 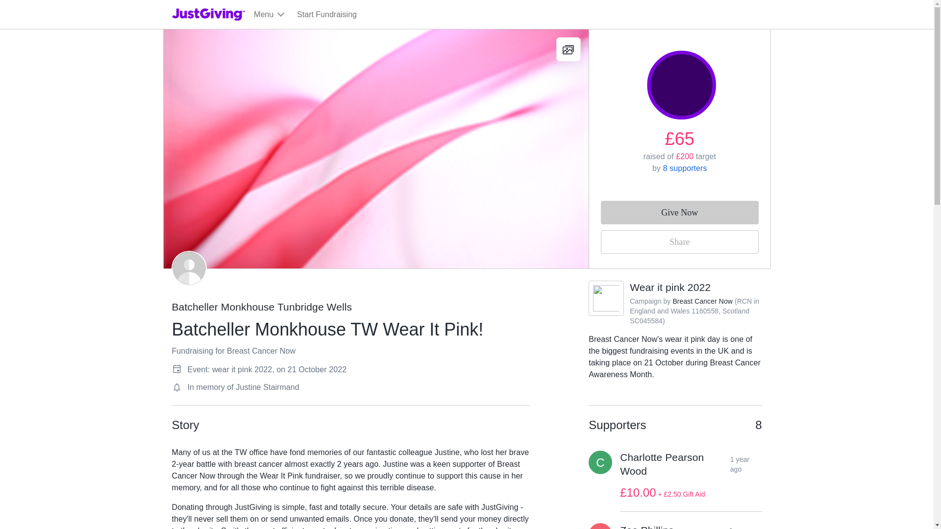 What do you see at coordinates (685, 168) in the screenshot?
I see `8 supporters` at bounding box center [685, 168].